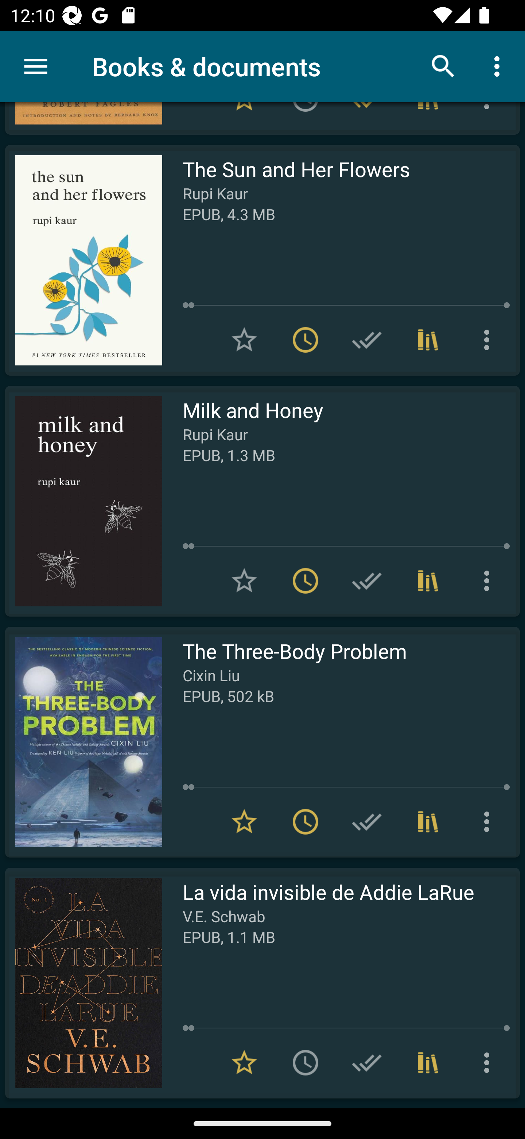 The height and width of the screenshot is (1139, 525). Describe the element at coordinates (428, 821) in the screenshot. I see `Collections (1)` at that location.